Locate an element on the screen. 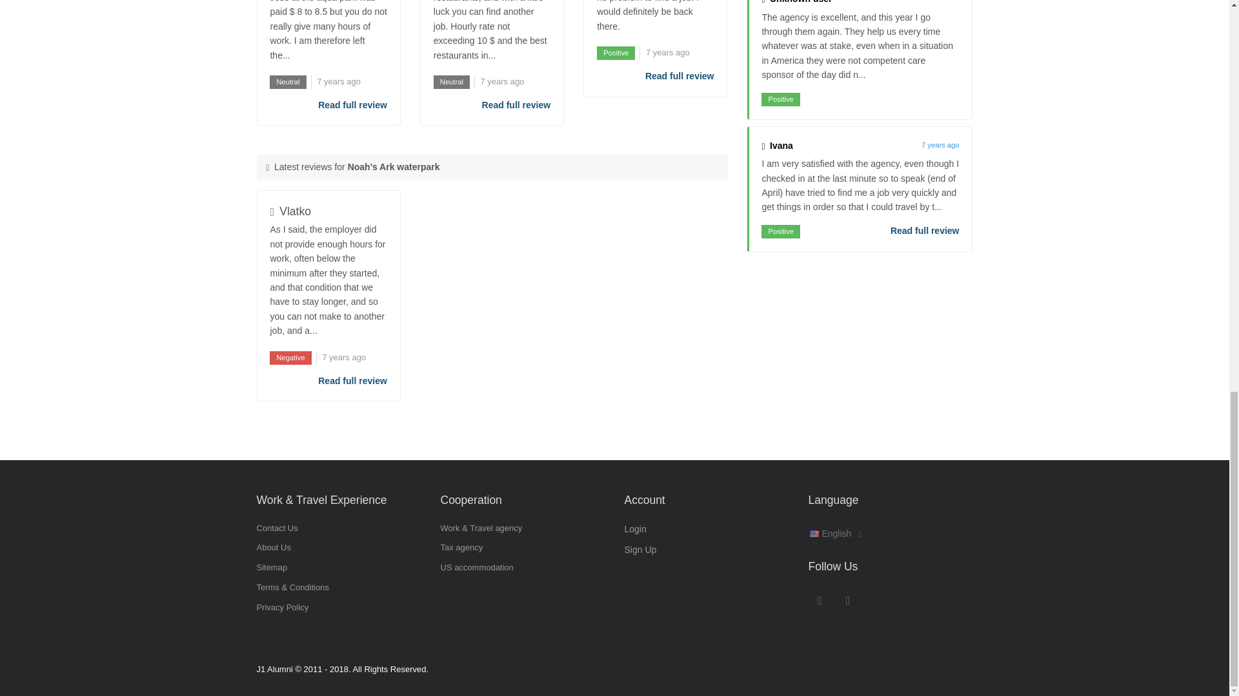 Image resolution: width=1239 pixels, height=696 pixels. Sitemap is located at coordinates (272, 567).